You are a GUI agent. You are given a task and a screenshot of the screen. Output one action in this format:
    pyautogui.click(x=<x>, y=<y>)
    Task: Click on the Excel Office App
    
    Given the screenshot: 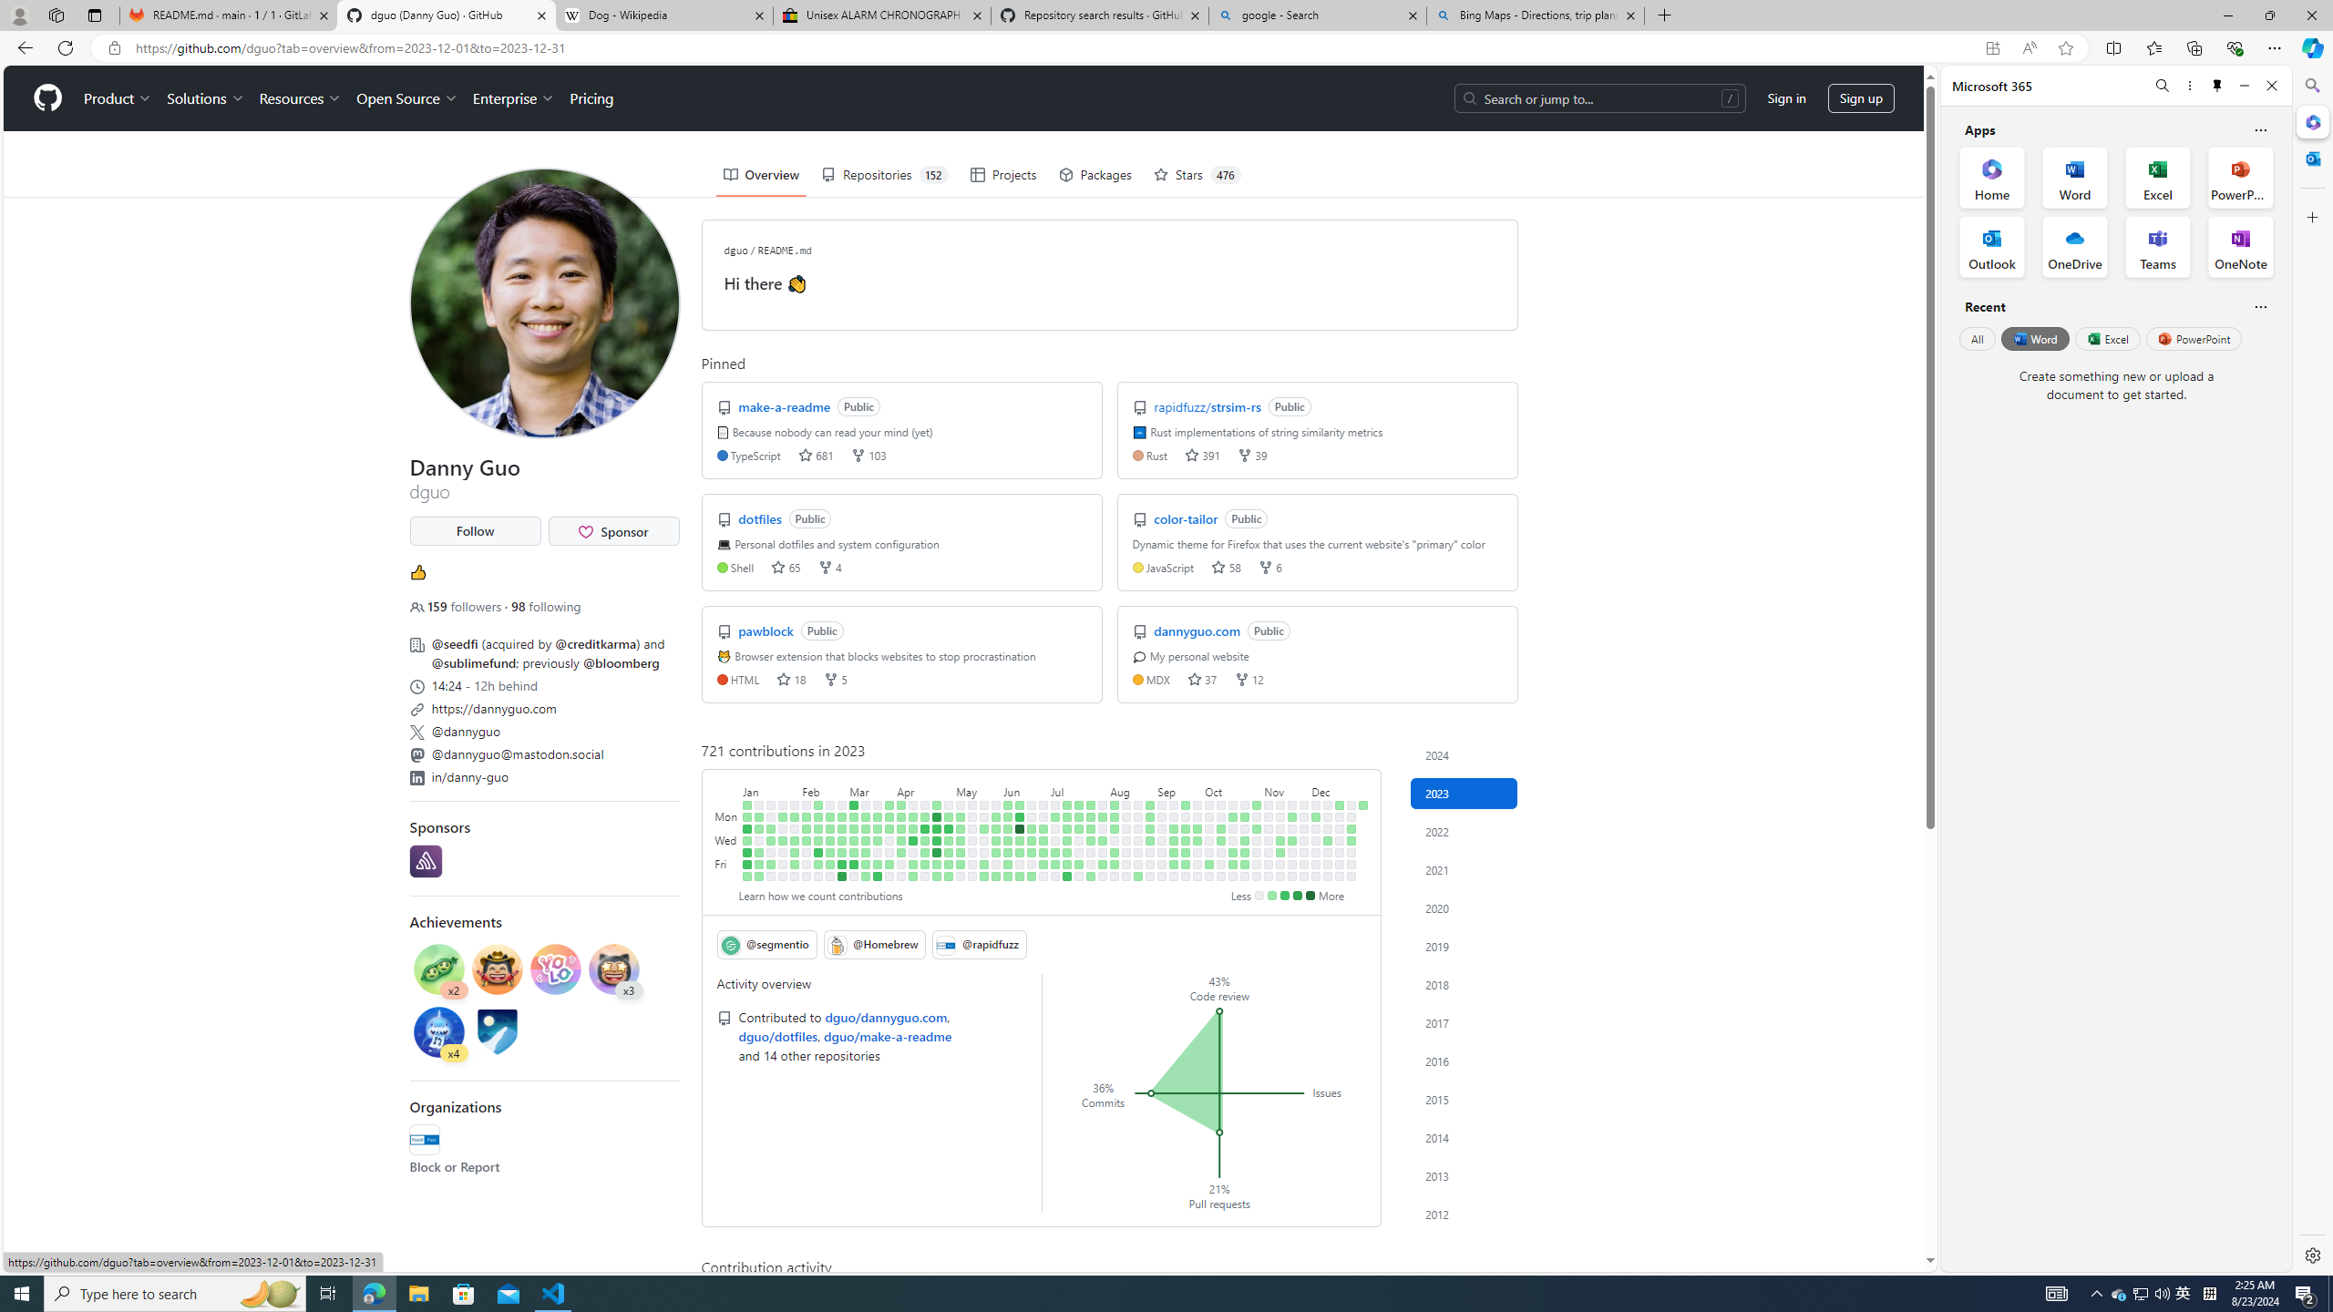 What is the action you would take?
    pyautogui.click(x=2158, y=177)
    